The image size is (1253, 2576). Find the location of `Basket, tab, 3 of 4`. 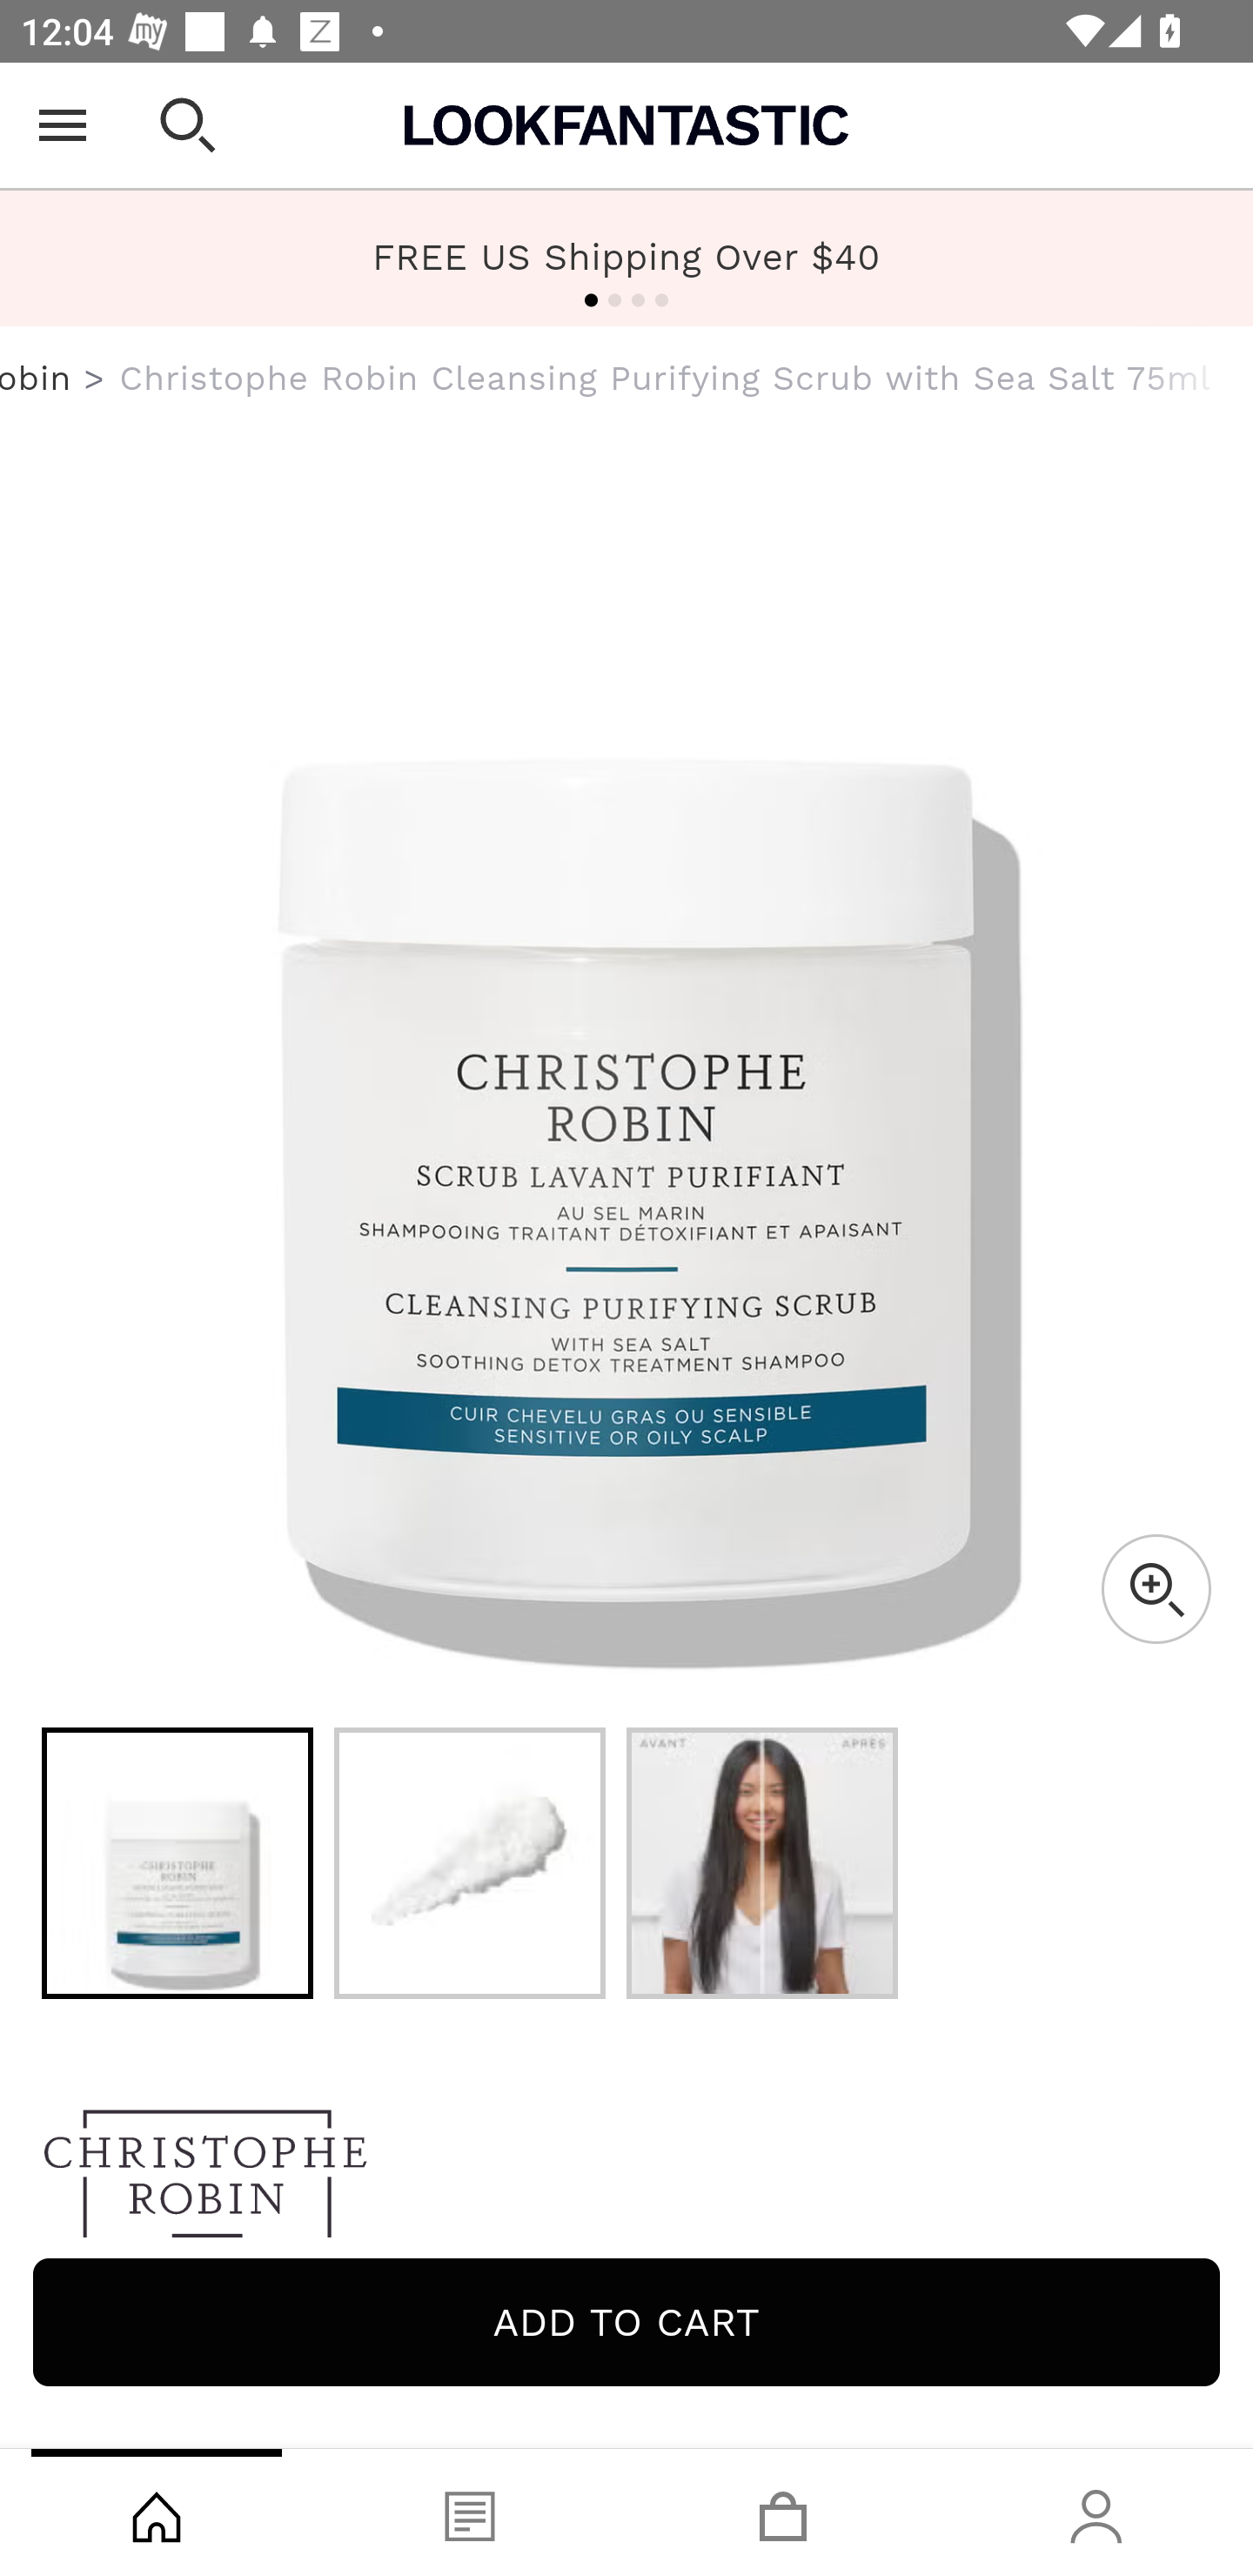

Basket, tab, 3 of 4 is located at coordinates (783, 2512).